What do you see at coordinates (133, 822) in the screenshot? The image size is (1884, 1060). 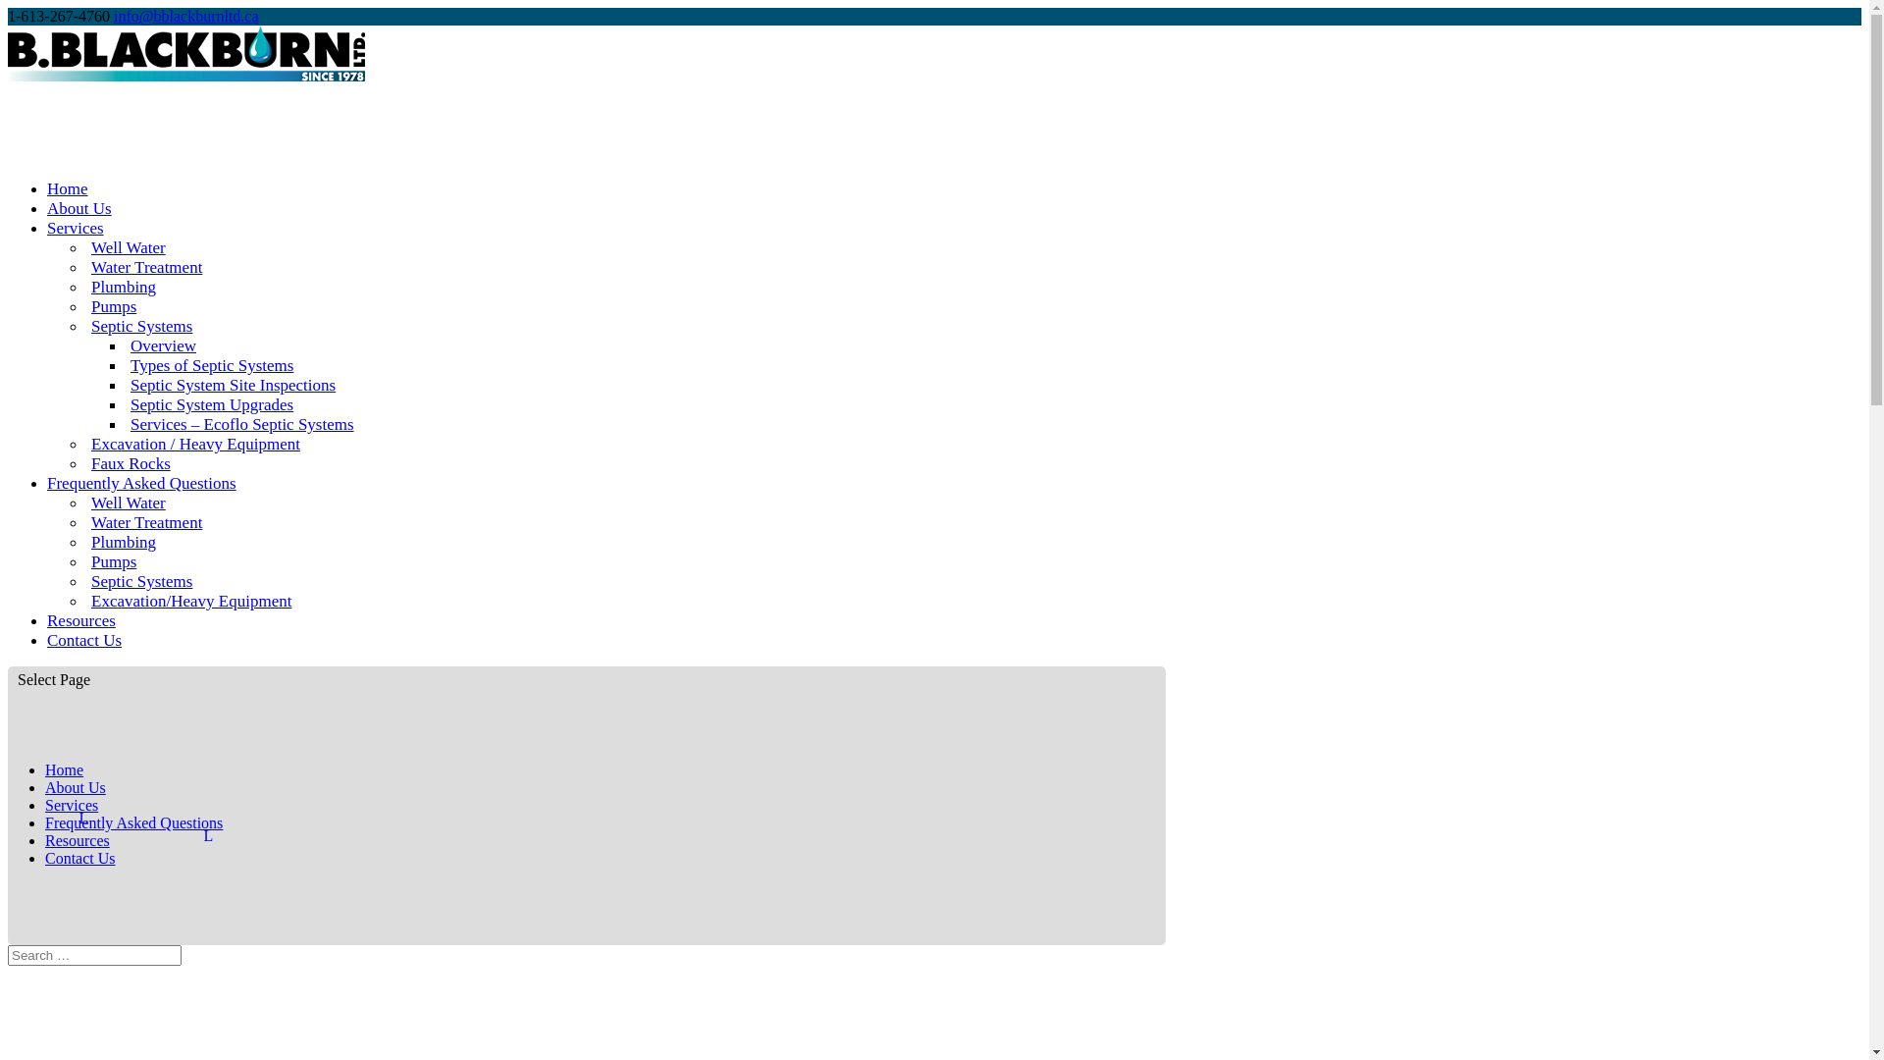 I see `Frequently Asked Questions` at bounding box center [133, 822].